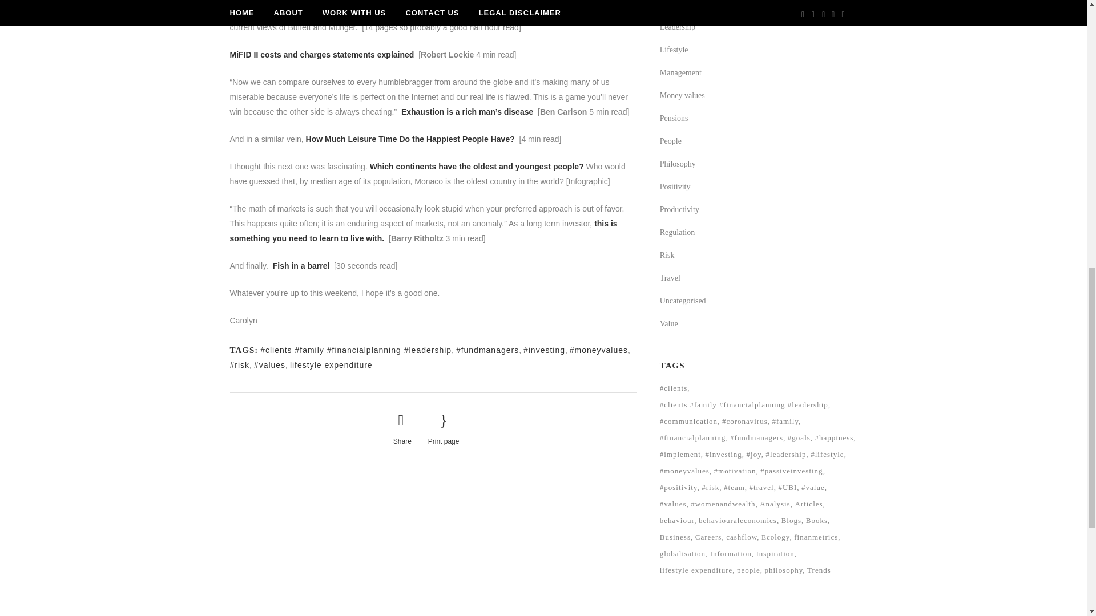 The image size is (1096, 616). I want to click on How Much Leisure Time Do the Happiest People Have?, so click(410, 139).